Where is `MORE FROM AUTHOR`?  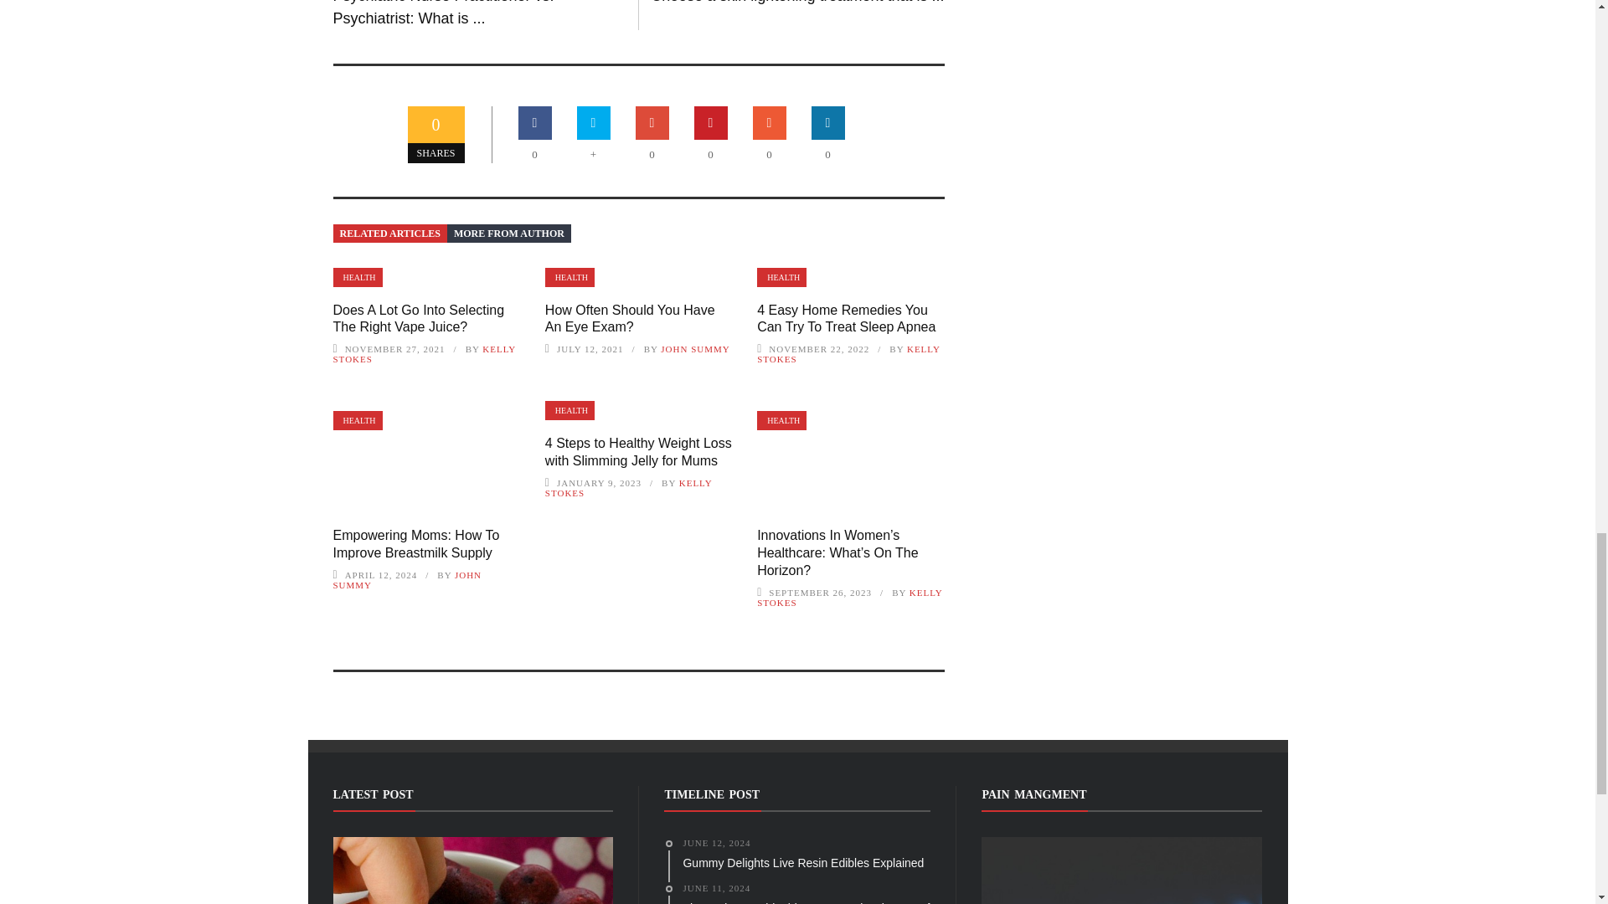
MORE FROM AUTHOR is located at coordinates (508, 233).